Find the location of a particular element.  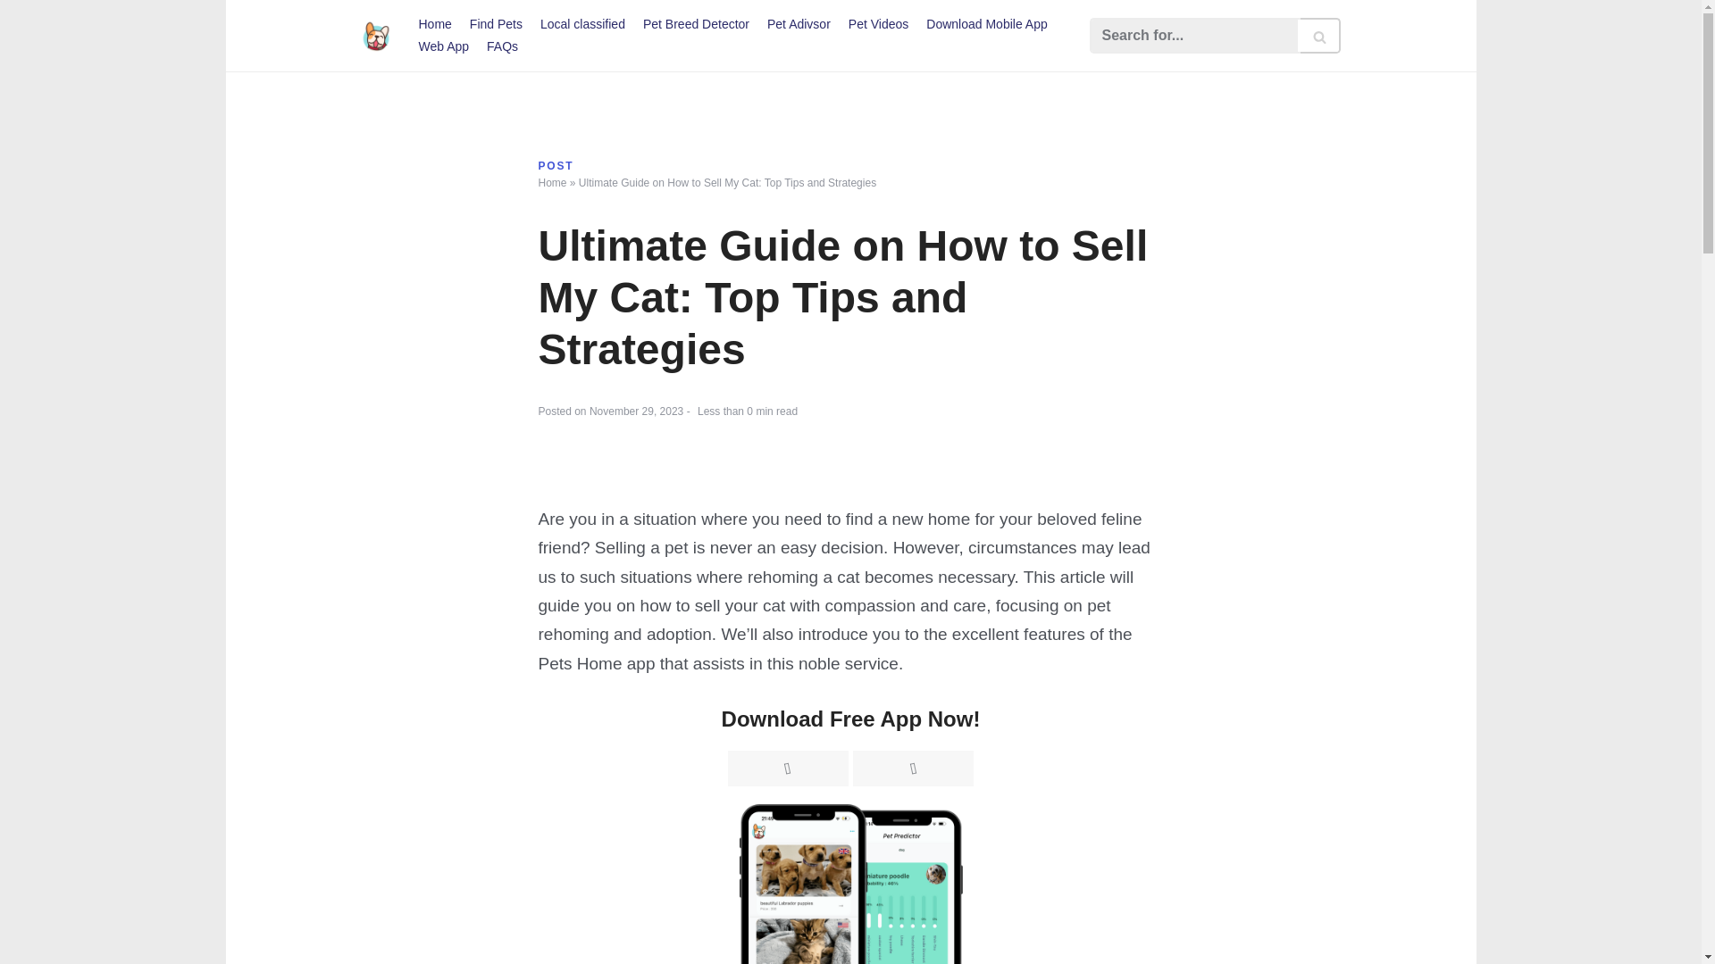

Pet Adivsor is located at coordinates (799, 24).